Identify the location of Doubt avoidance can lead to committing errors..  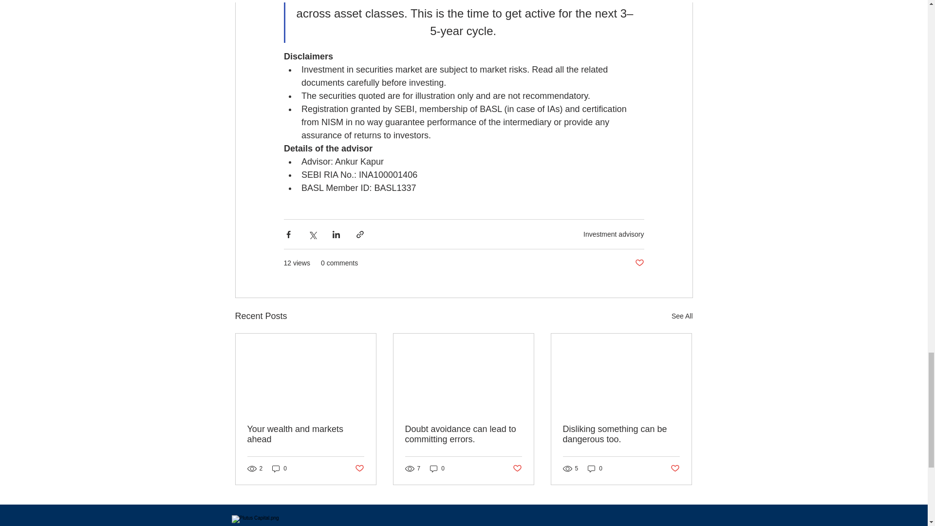
(463, 434).